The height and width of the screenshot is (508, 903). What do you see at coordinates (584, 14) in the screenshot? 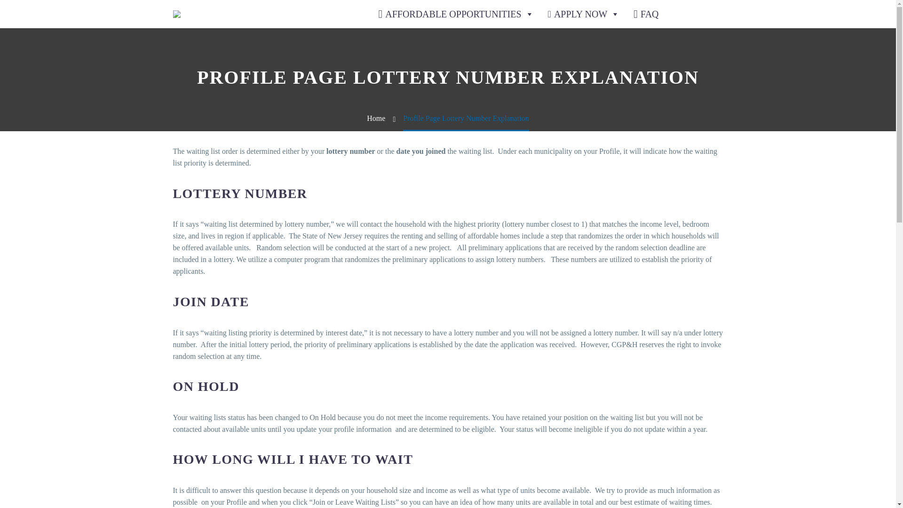
I see `APPLY NOW` at bounding box center [584, 14].